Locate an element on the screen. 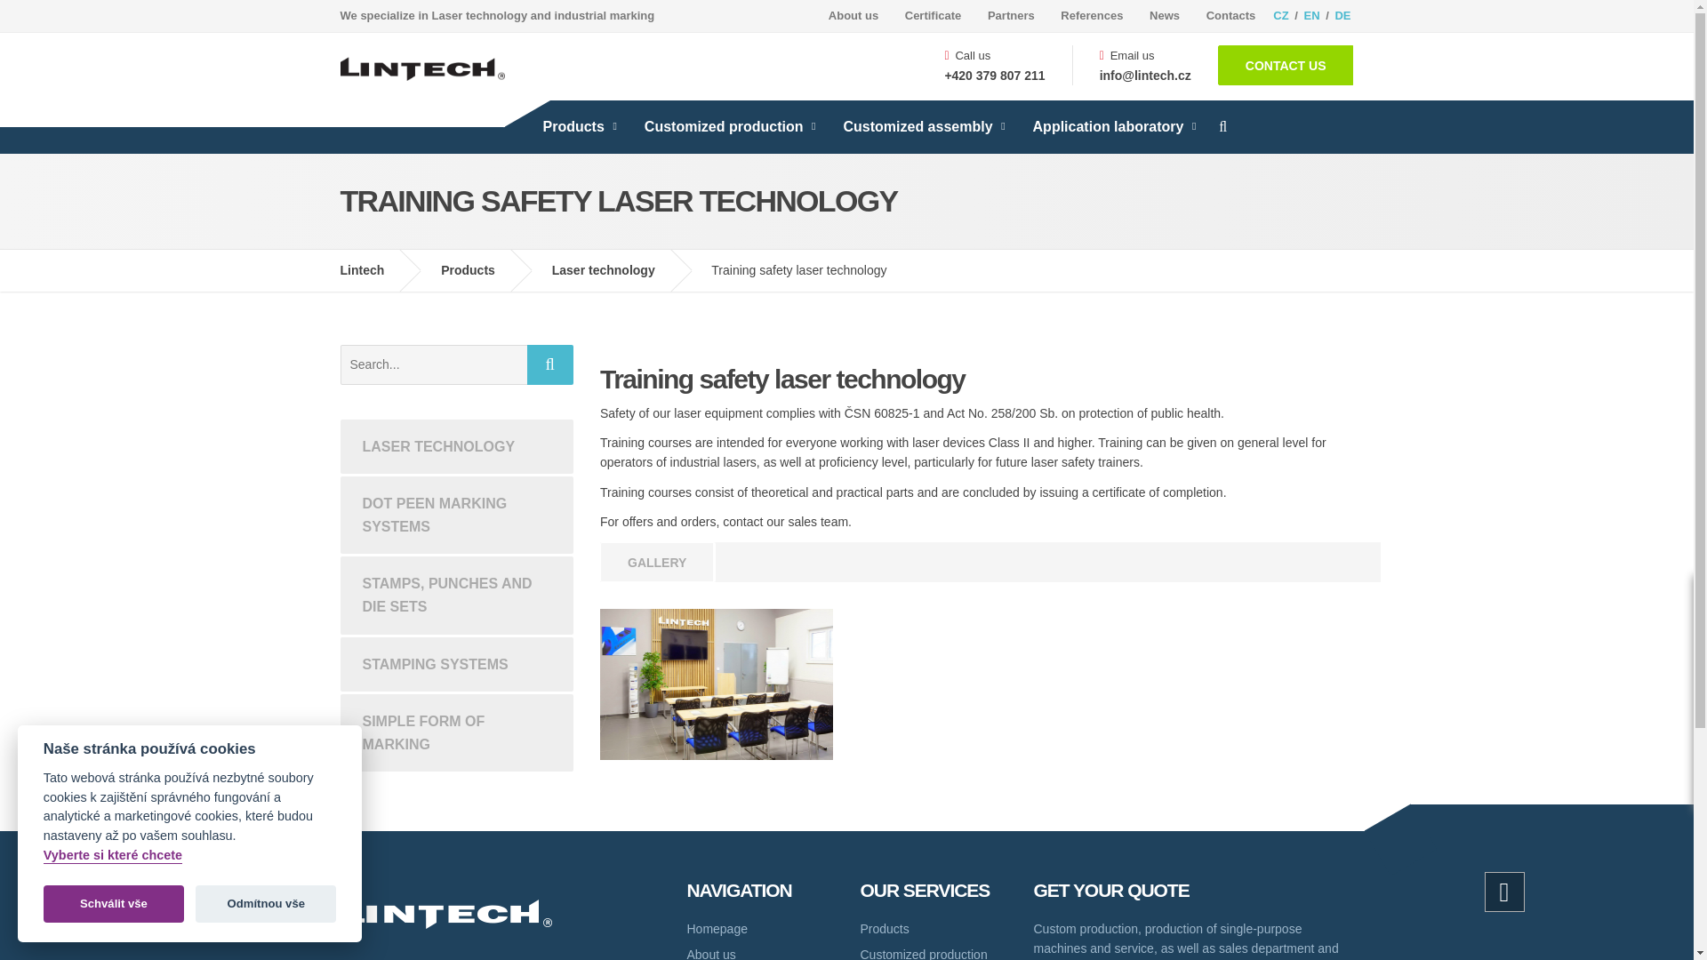 This screenshot has height=960, width=1707. CONTACT US is located at coordinates (1286, 65).